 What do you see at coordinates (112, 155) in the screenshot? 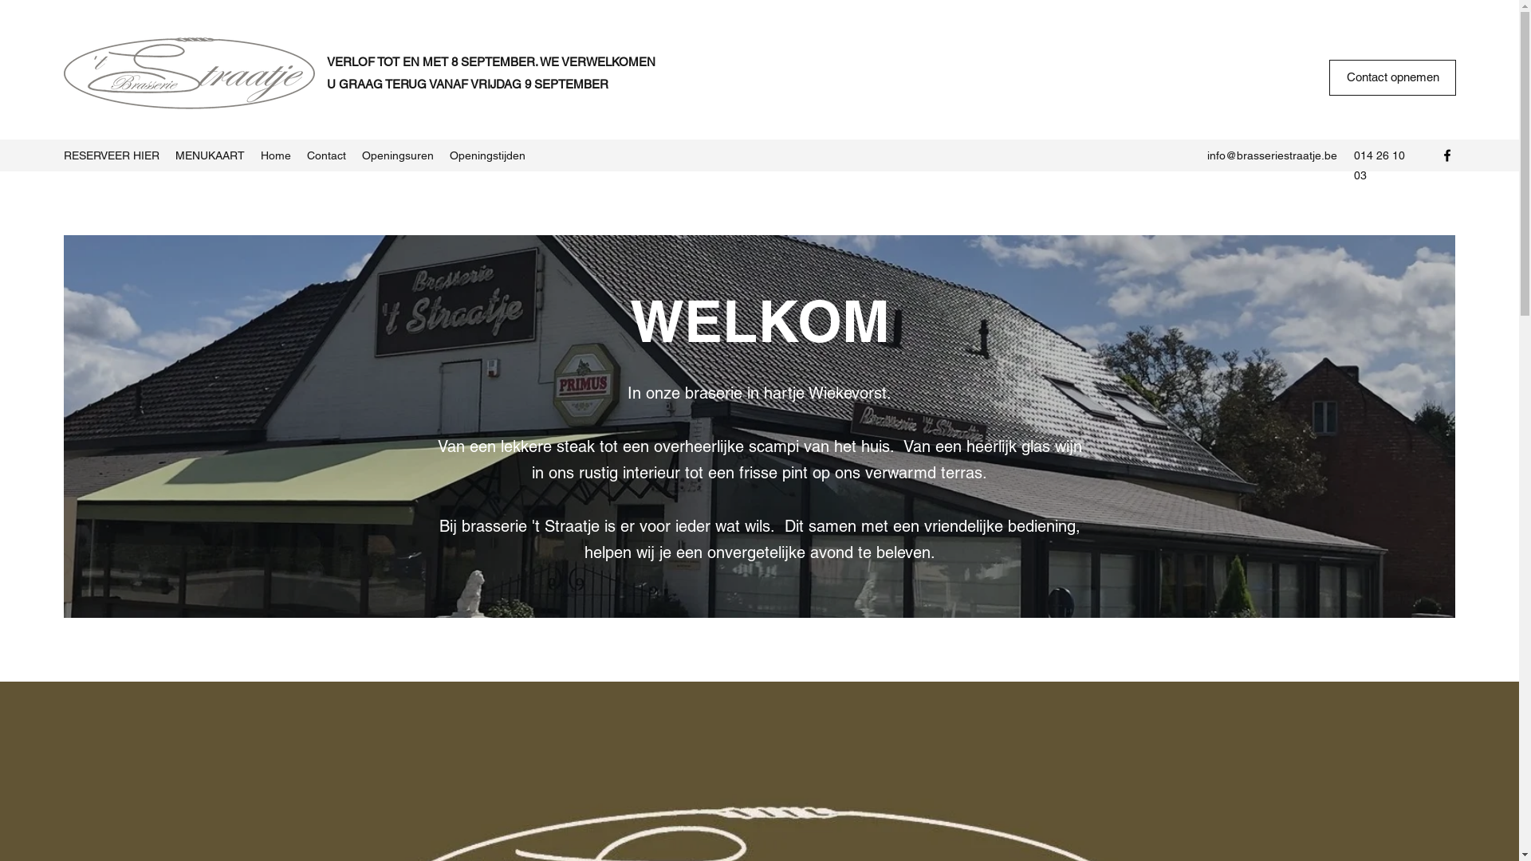
I see `RESERVEER HIER` at bounding box center [112, 155].